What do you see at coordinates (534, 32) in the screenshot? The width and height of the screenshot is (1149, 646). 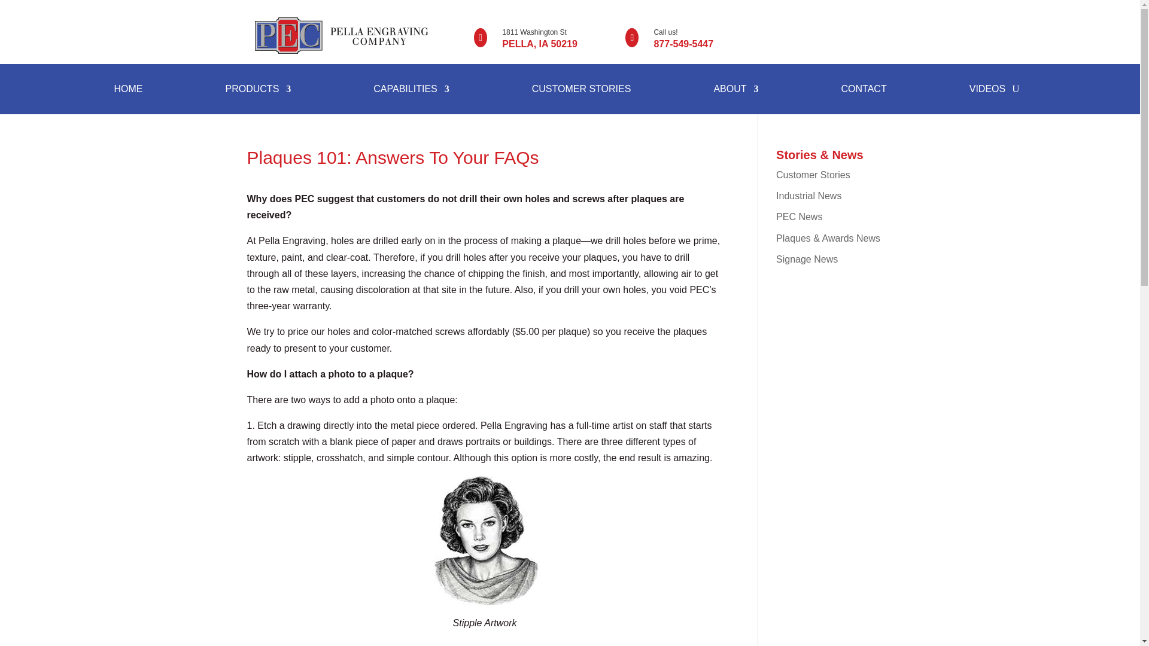 I see `1811 Washington St` at bounding box center [534, 32].